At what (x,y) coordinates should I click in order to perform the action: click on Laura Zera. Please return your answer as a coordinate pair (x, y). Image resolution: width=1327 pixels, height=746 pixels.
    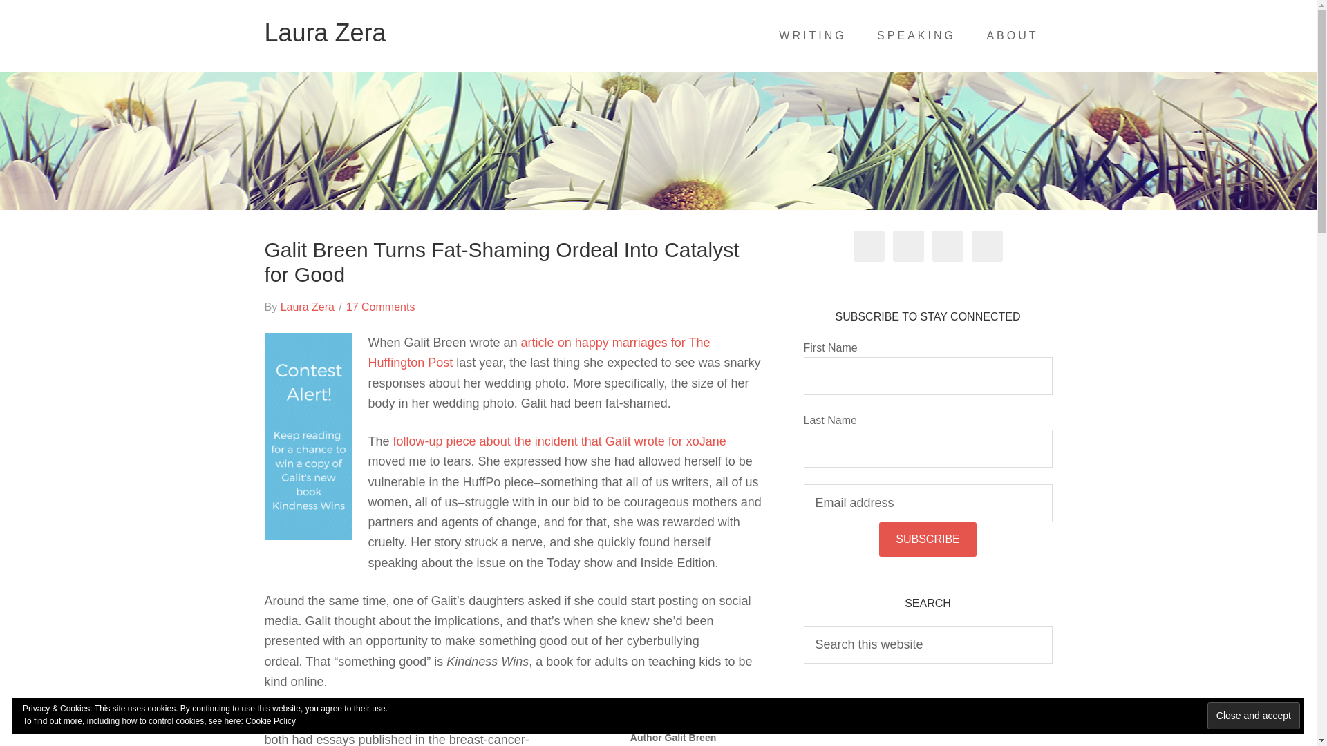
    Looking at the image, I should click on (325, 33).